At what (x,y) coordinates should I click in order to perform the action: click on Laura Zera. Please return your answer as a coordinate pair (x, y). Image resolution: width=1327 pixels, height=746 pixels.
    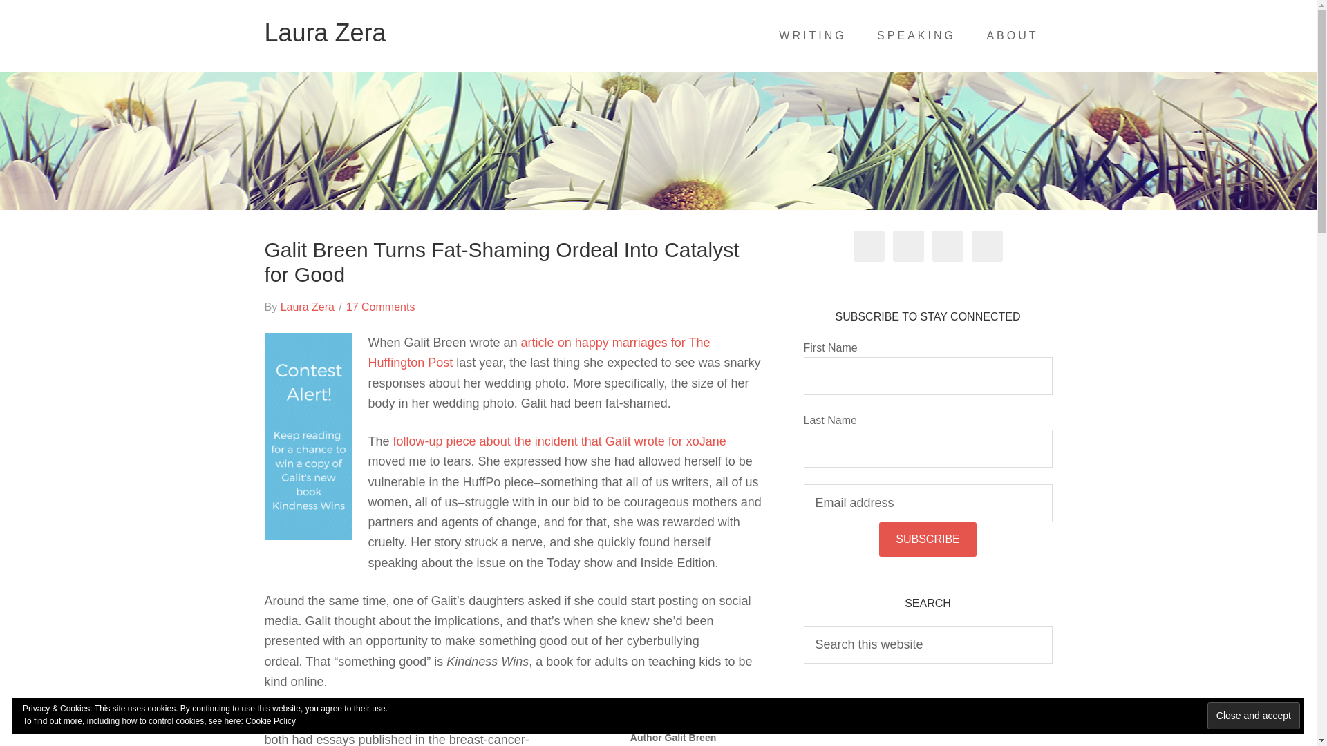
    Looking at the image, I should click on (325, 33).